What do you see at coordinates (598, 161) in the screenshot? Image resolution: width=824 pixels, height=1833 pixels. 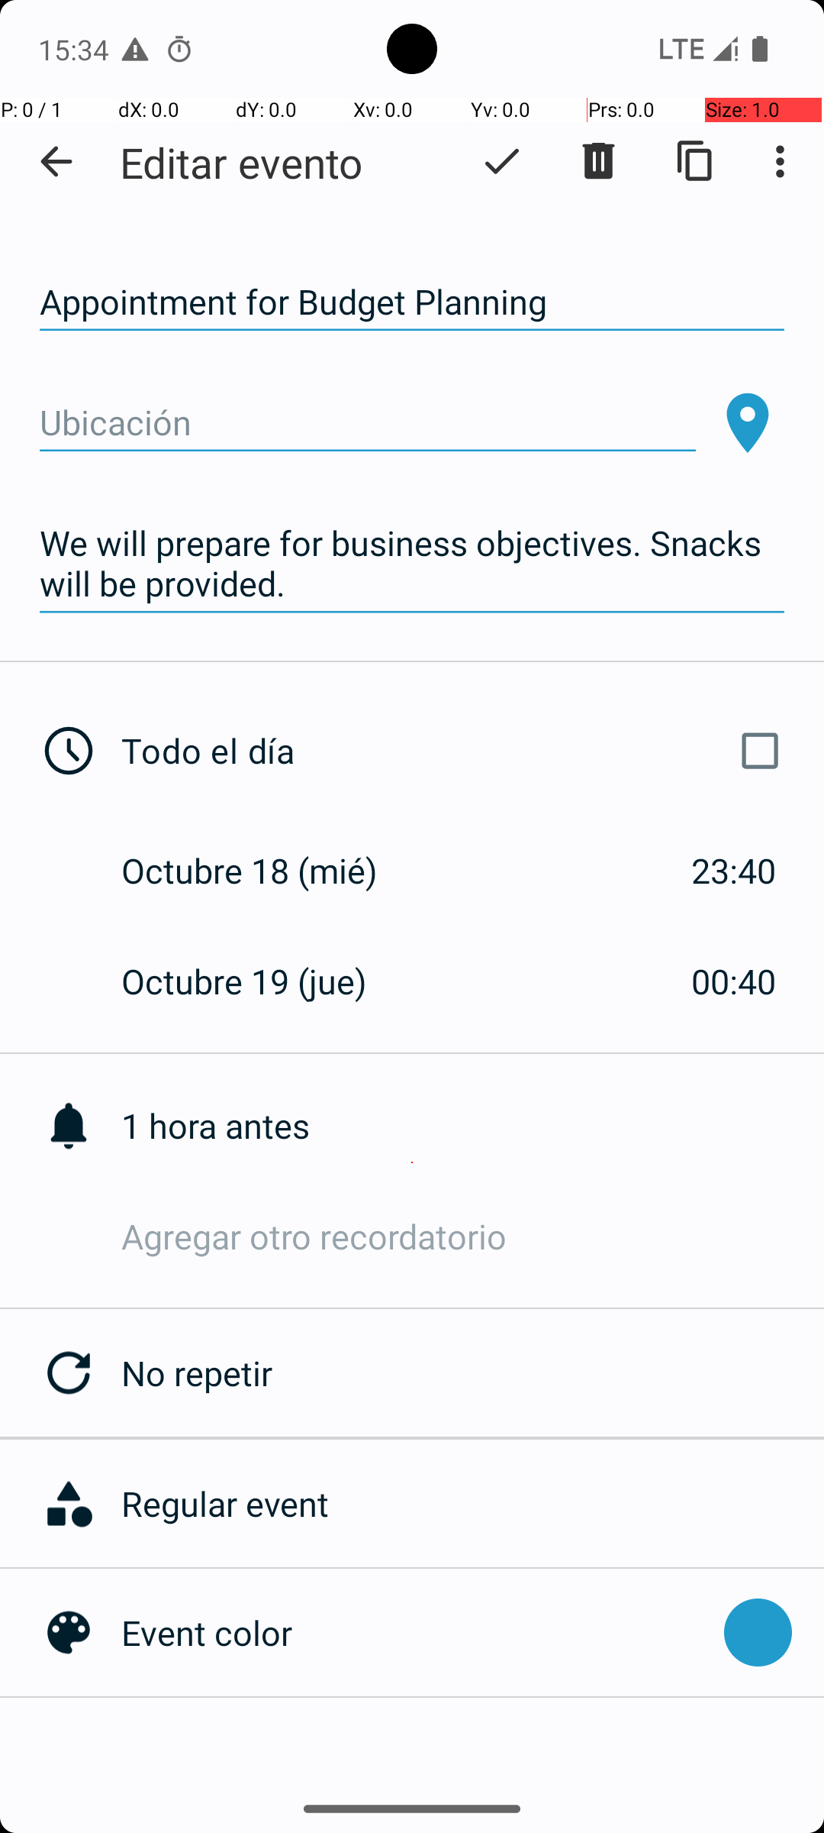 I see `Eliminar` at bounding box center [598, 161].